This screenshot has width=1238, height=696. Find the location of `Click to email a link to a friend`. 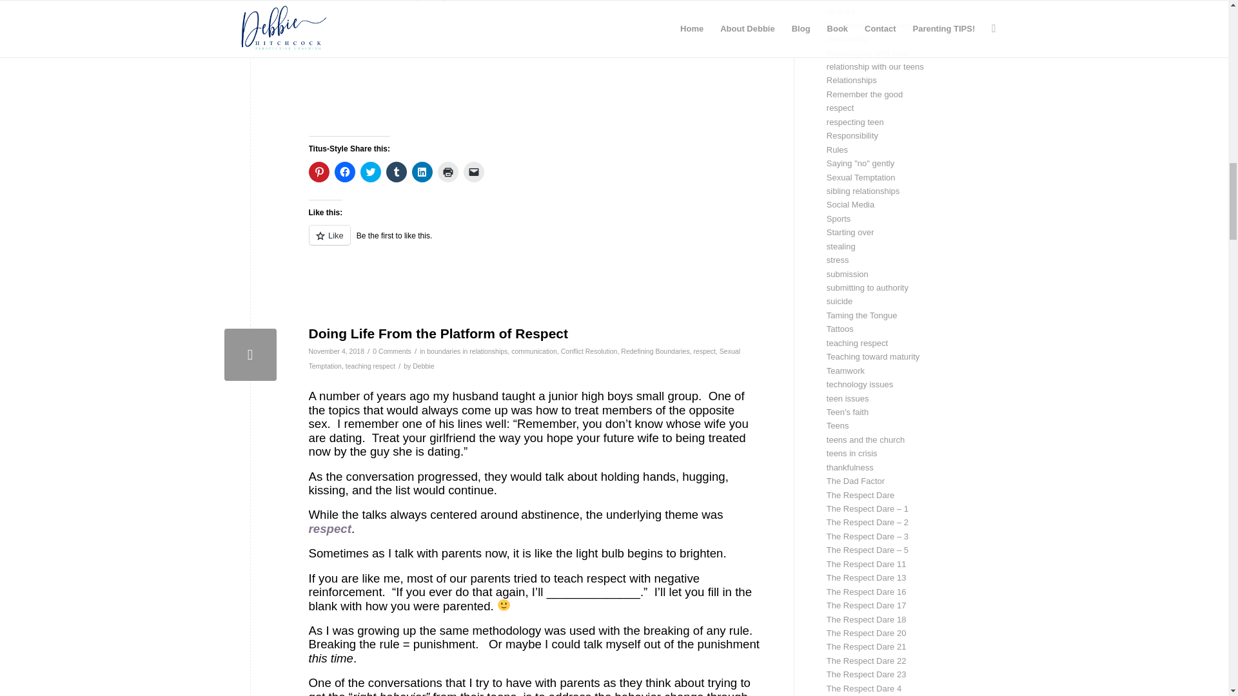

Click to email a link to a friend is located at coordinates (473, 171).